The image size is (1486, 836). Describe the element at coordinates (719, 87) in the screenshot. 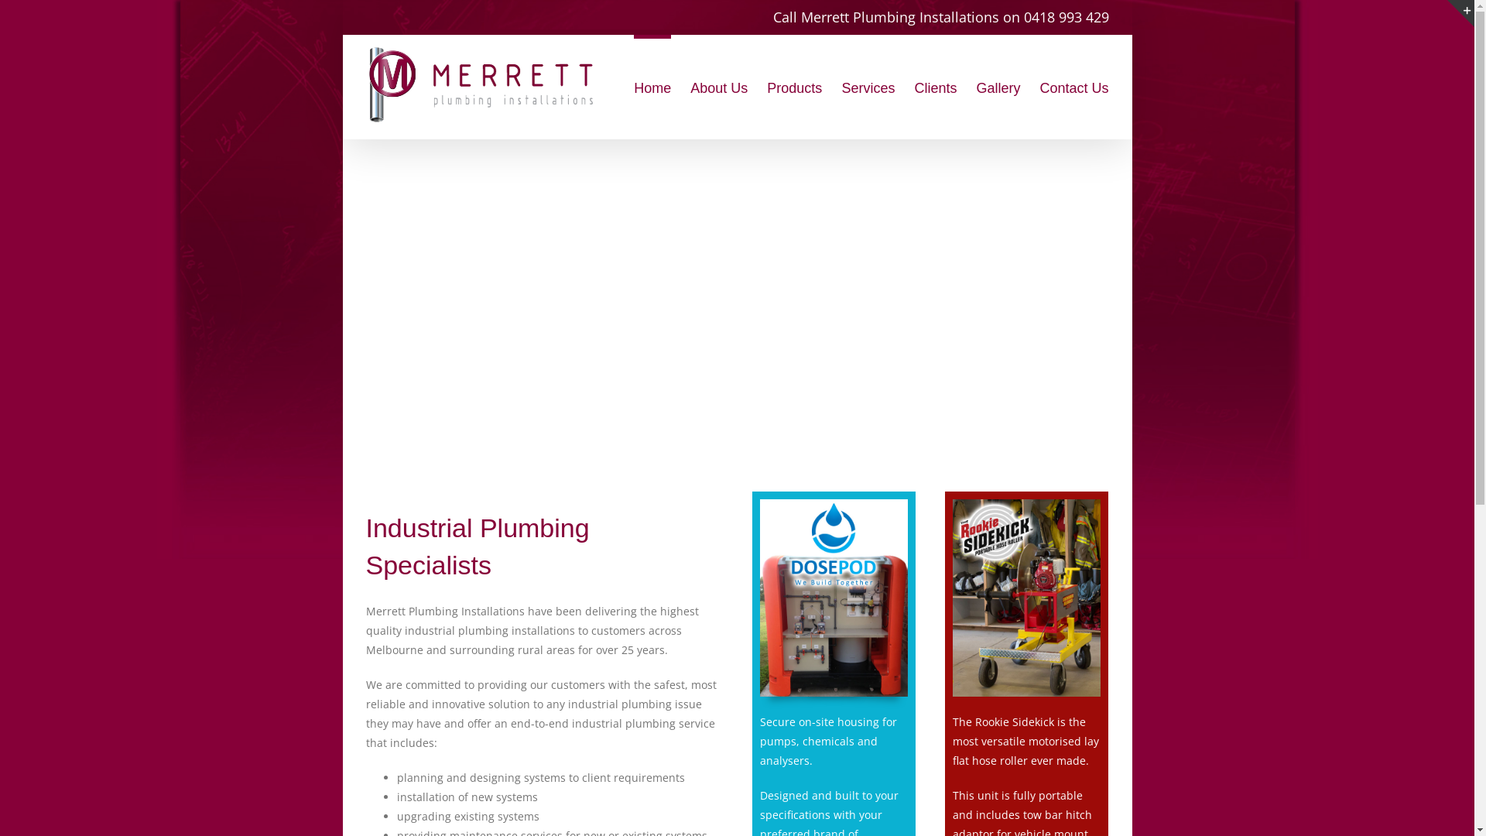

I see `About Us` at that location.